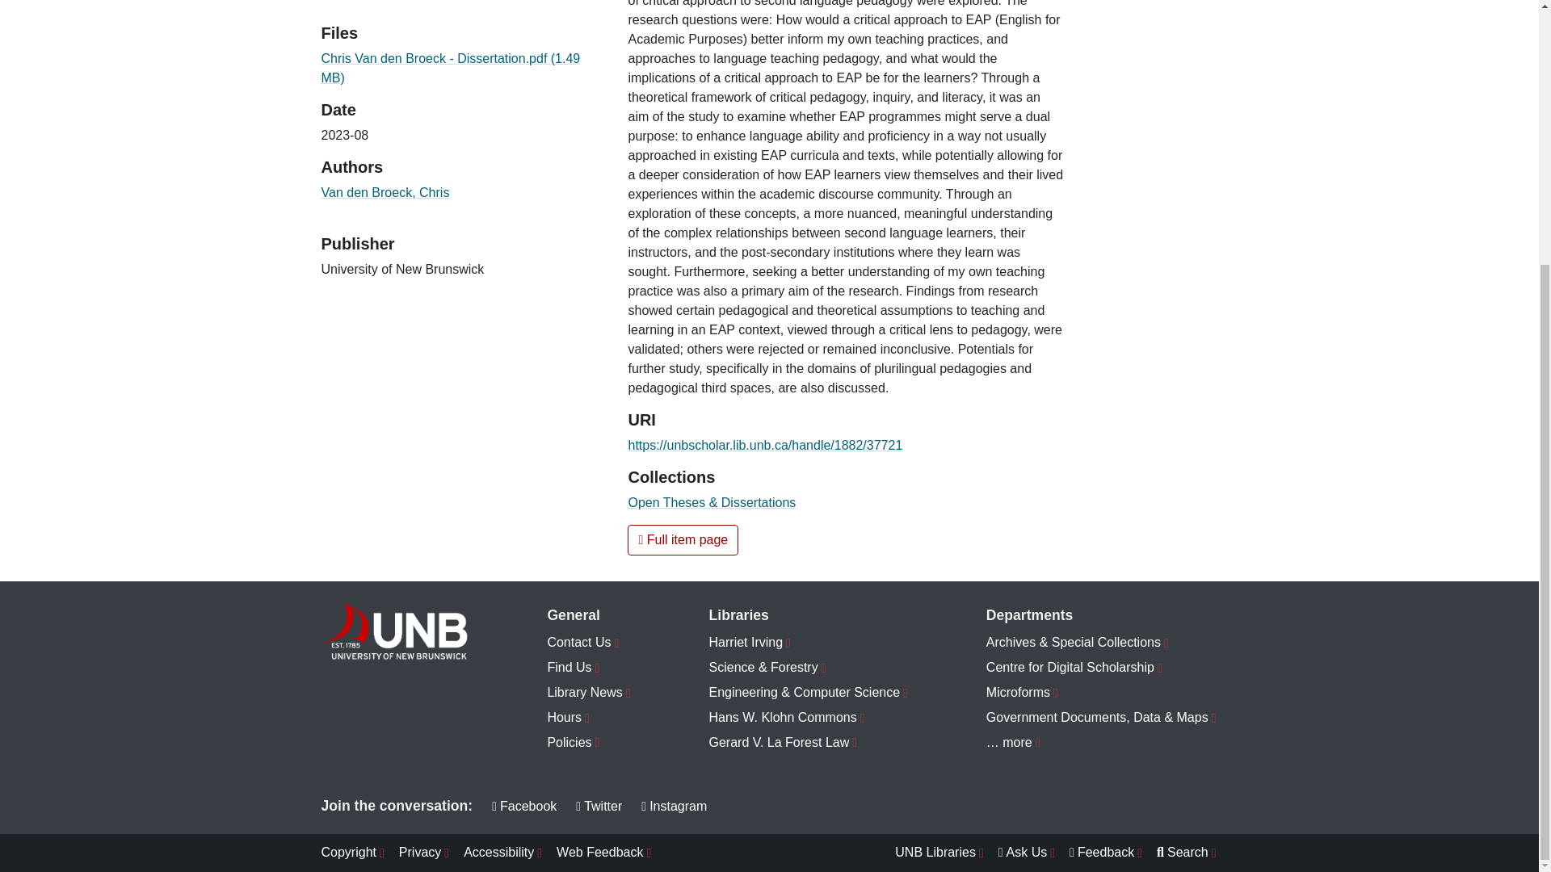  I want to click on Van den Broeck, Chris, so click(385, 192).